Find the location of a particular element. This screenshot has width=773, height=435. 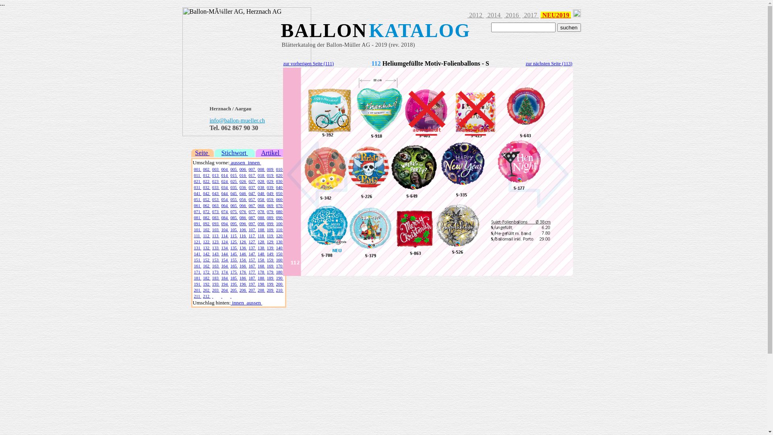

123  is located at coordinates (216, 242).